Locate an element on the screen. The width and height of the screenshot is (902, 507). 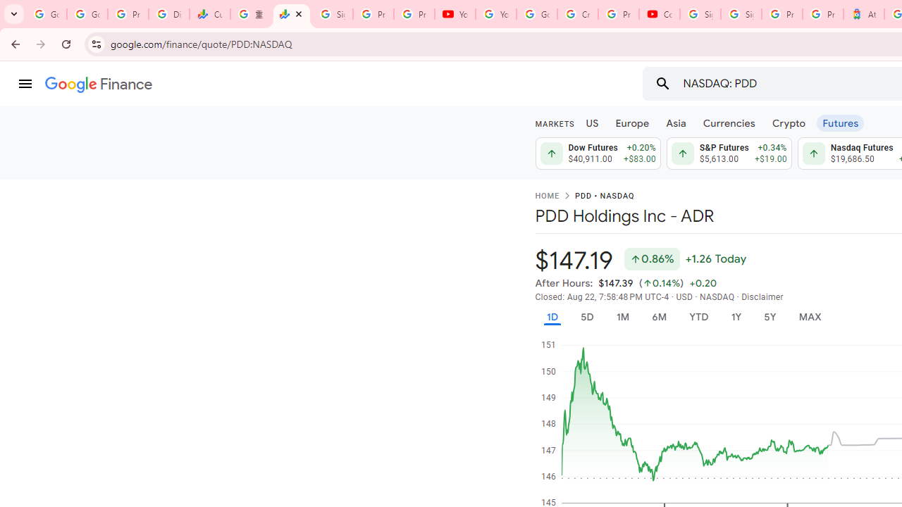
Futures is located at coordinates (840, 123).